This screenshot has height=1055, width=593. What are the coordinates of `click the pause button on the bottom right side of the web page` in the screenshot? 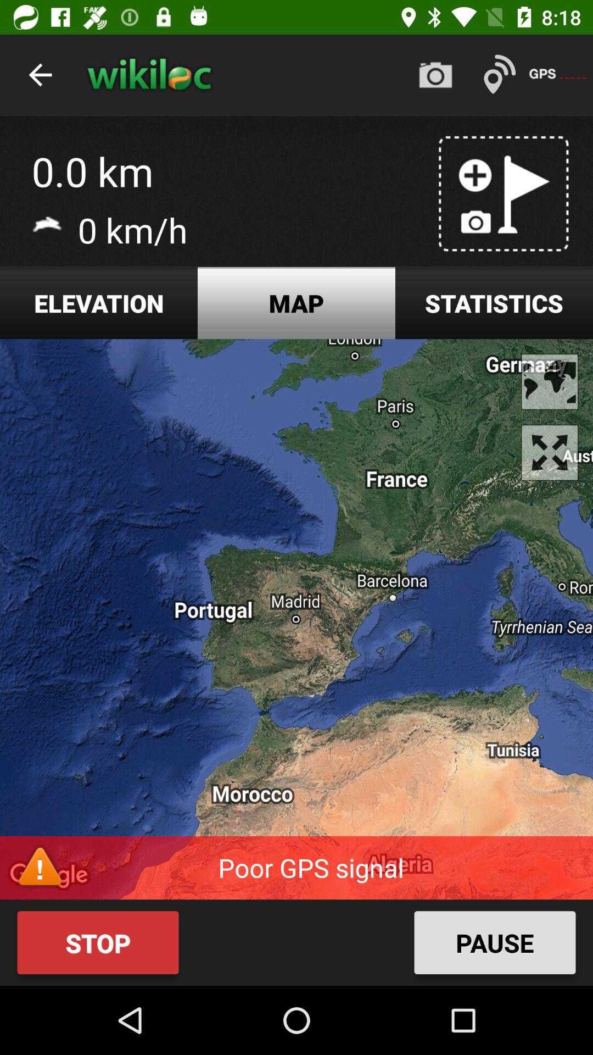 It's located at (495, 942).